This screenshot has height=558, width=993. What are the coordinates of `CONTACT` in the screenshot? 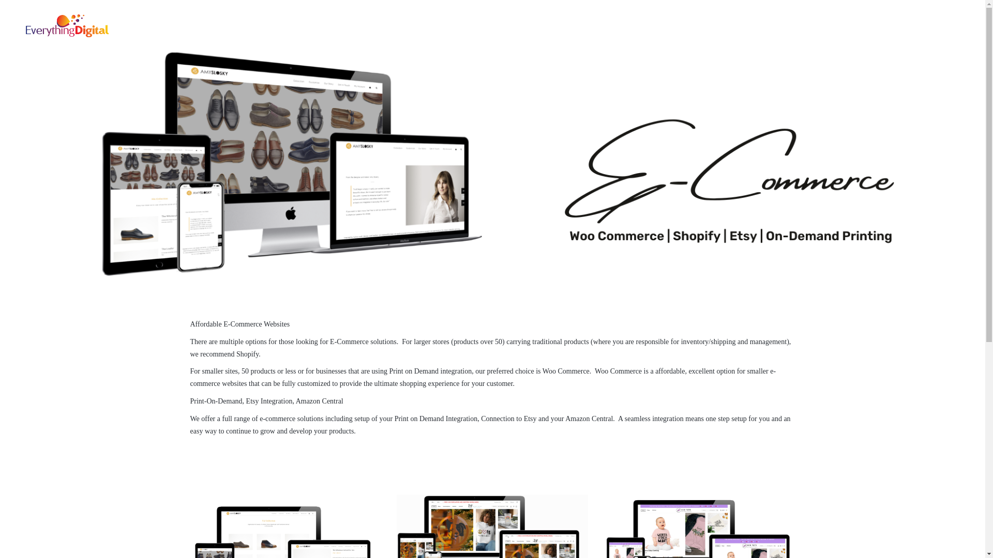 It's located at (937, 26).